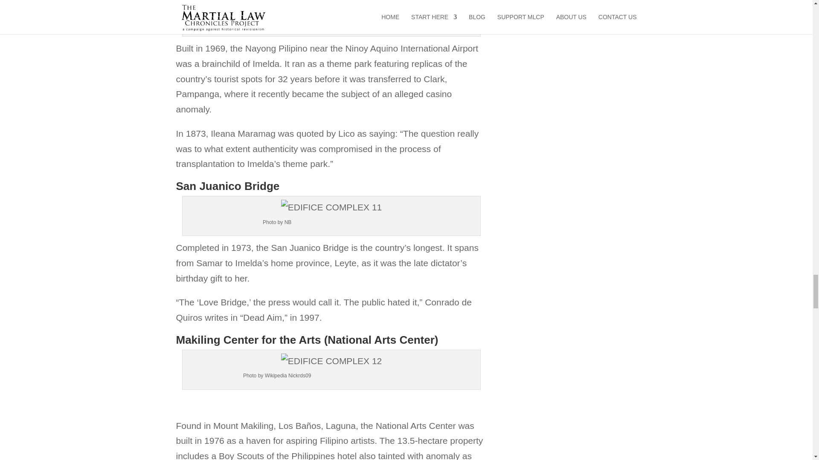  Describe the element at coordinates (331, 8) in the screenshot. I see `EDIFICE COMPLEX 10` at that location.